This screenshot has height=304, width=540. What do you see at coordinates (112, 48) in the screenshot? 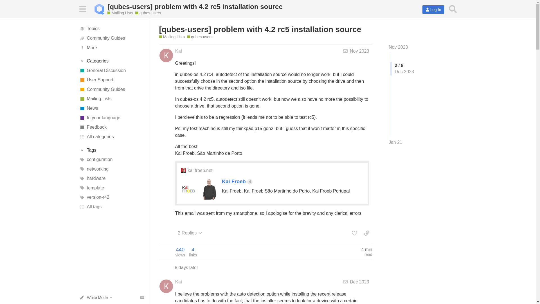
I see `More` at bounding box center [112, 48].